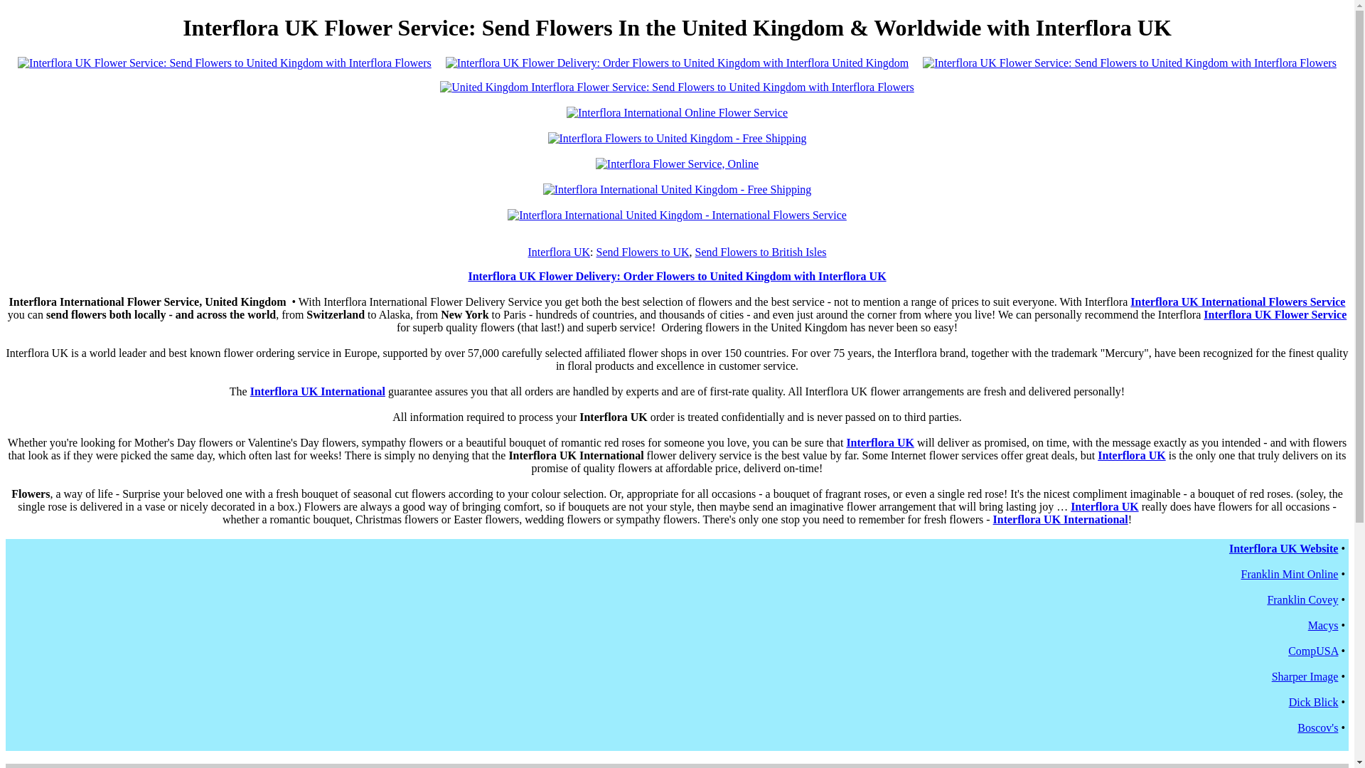 This screenshot has width=1365, height=768. Describe the element at coordinates (1290, 575) in the screenshot. I see `Franklin Mint Online` at that location.